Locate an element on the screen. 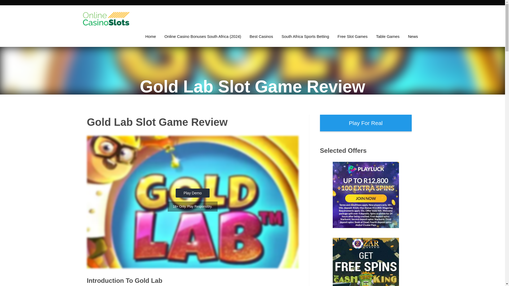 The image size is (509, 286). South Africa Sports Betting is located at coordinates (305, 37).